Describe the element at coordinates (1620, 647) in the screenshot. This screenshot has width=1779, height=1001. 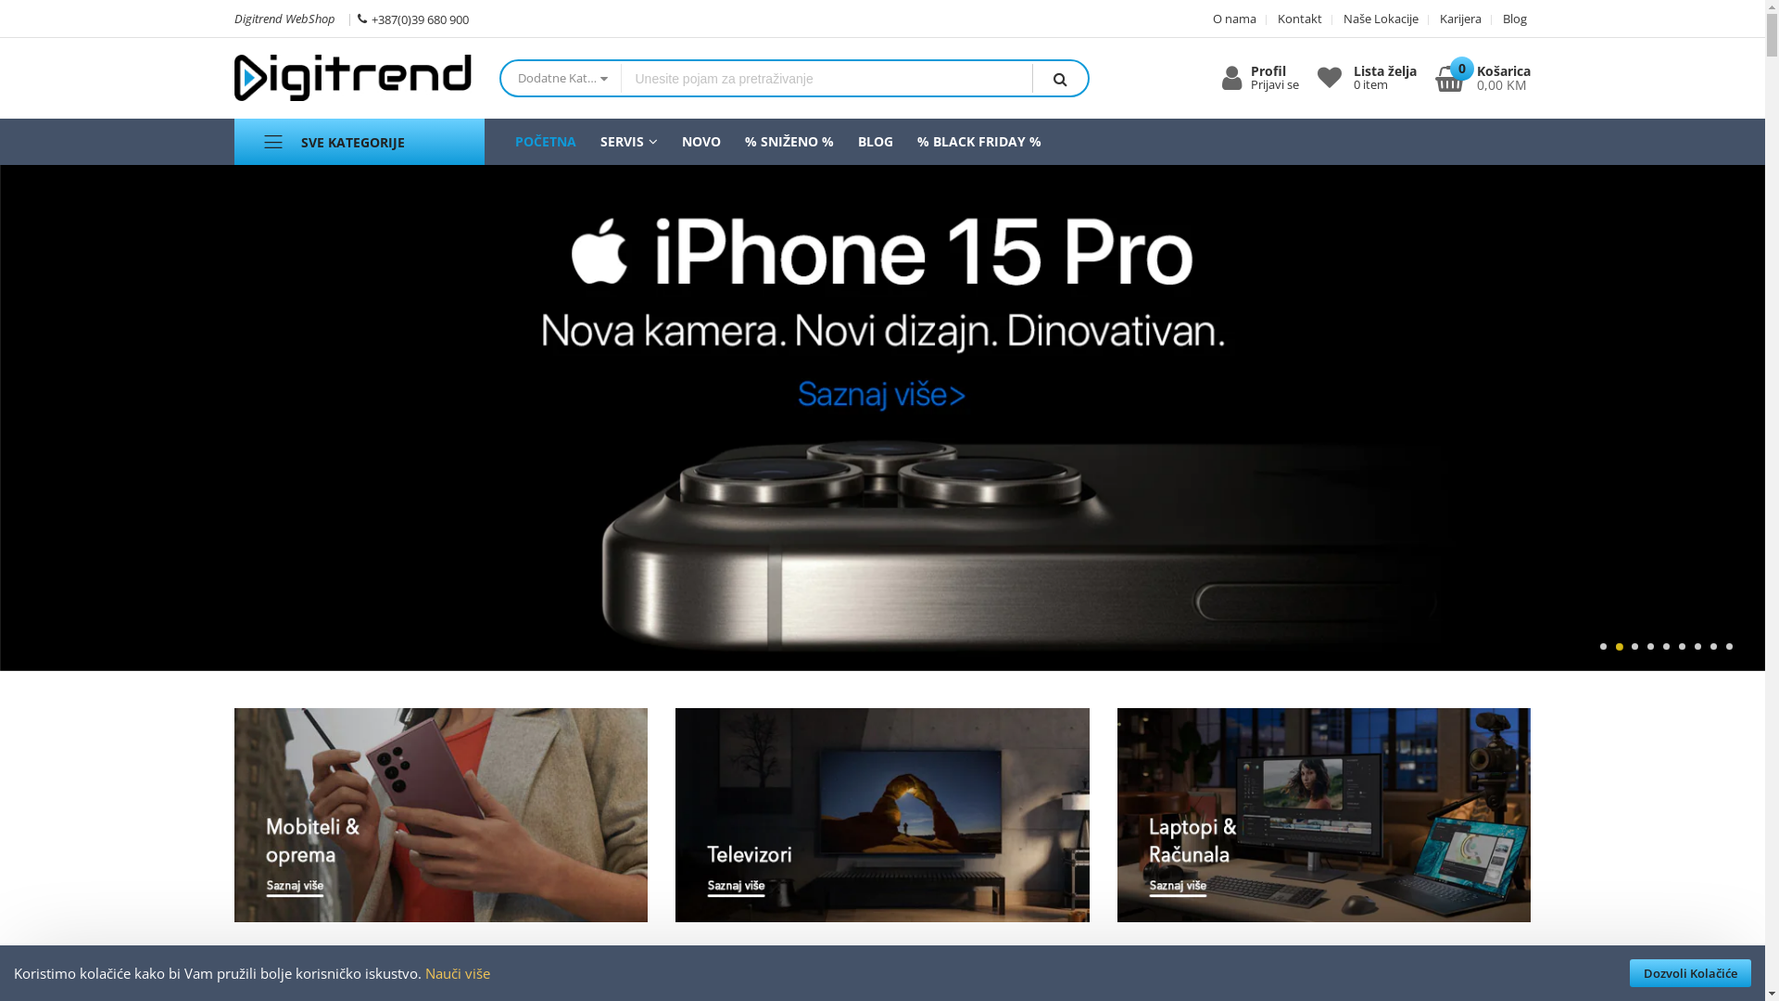
I see `2` at that location.